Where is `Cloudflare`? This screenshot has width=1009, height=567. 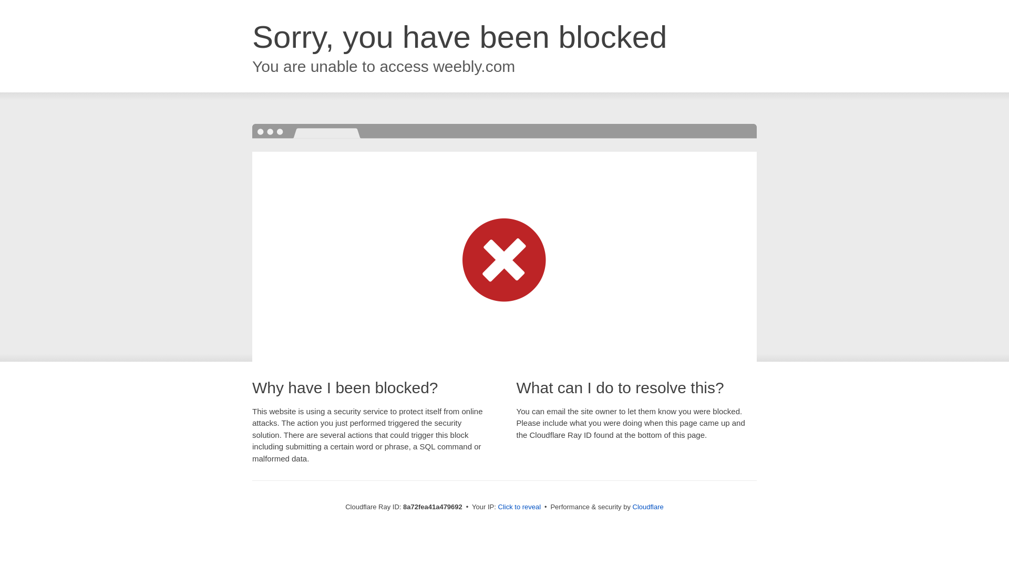 Cloudflare is located at coordinates (648, 507).